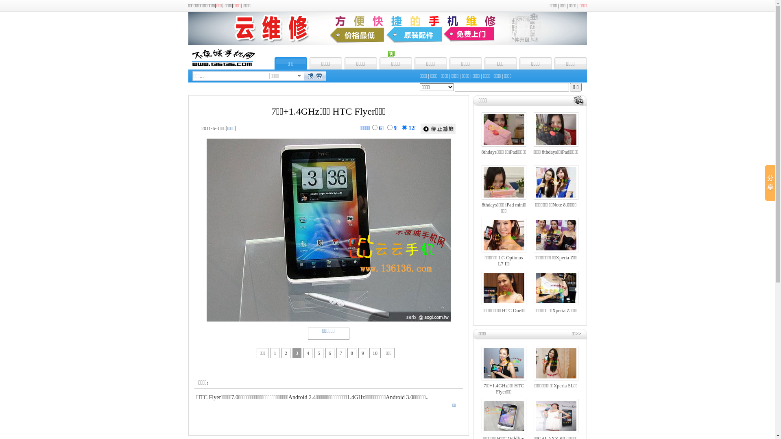  What do you see at coordinates (37, 307) in the screenshot?
I see `8` at bounding box center [37, 307].